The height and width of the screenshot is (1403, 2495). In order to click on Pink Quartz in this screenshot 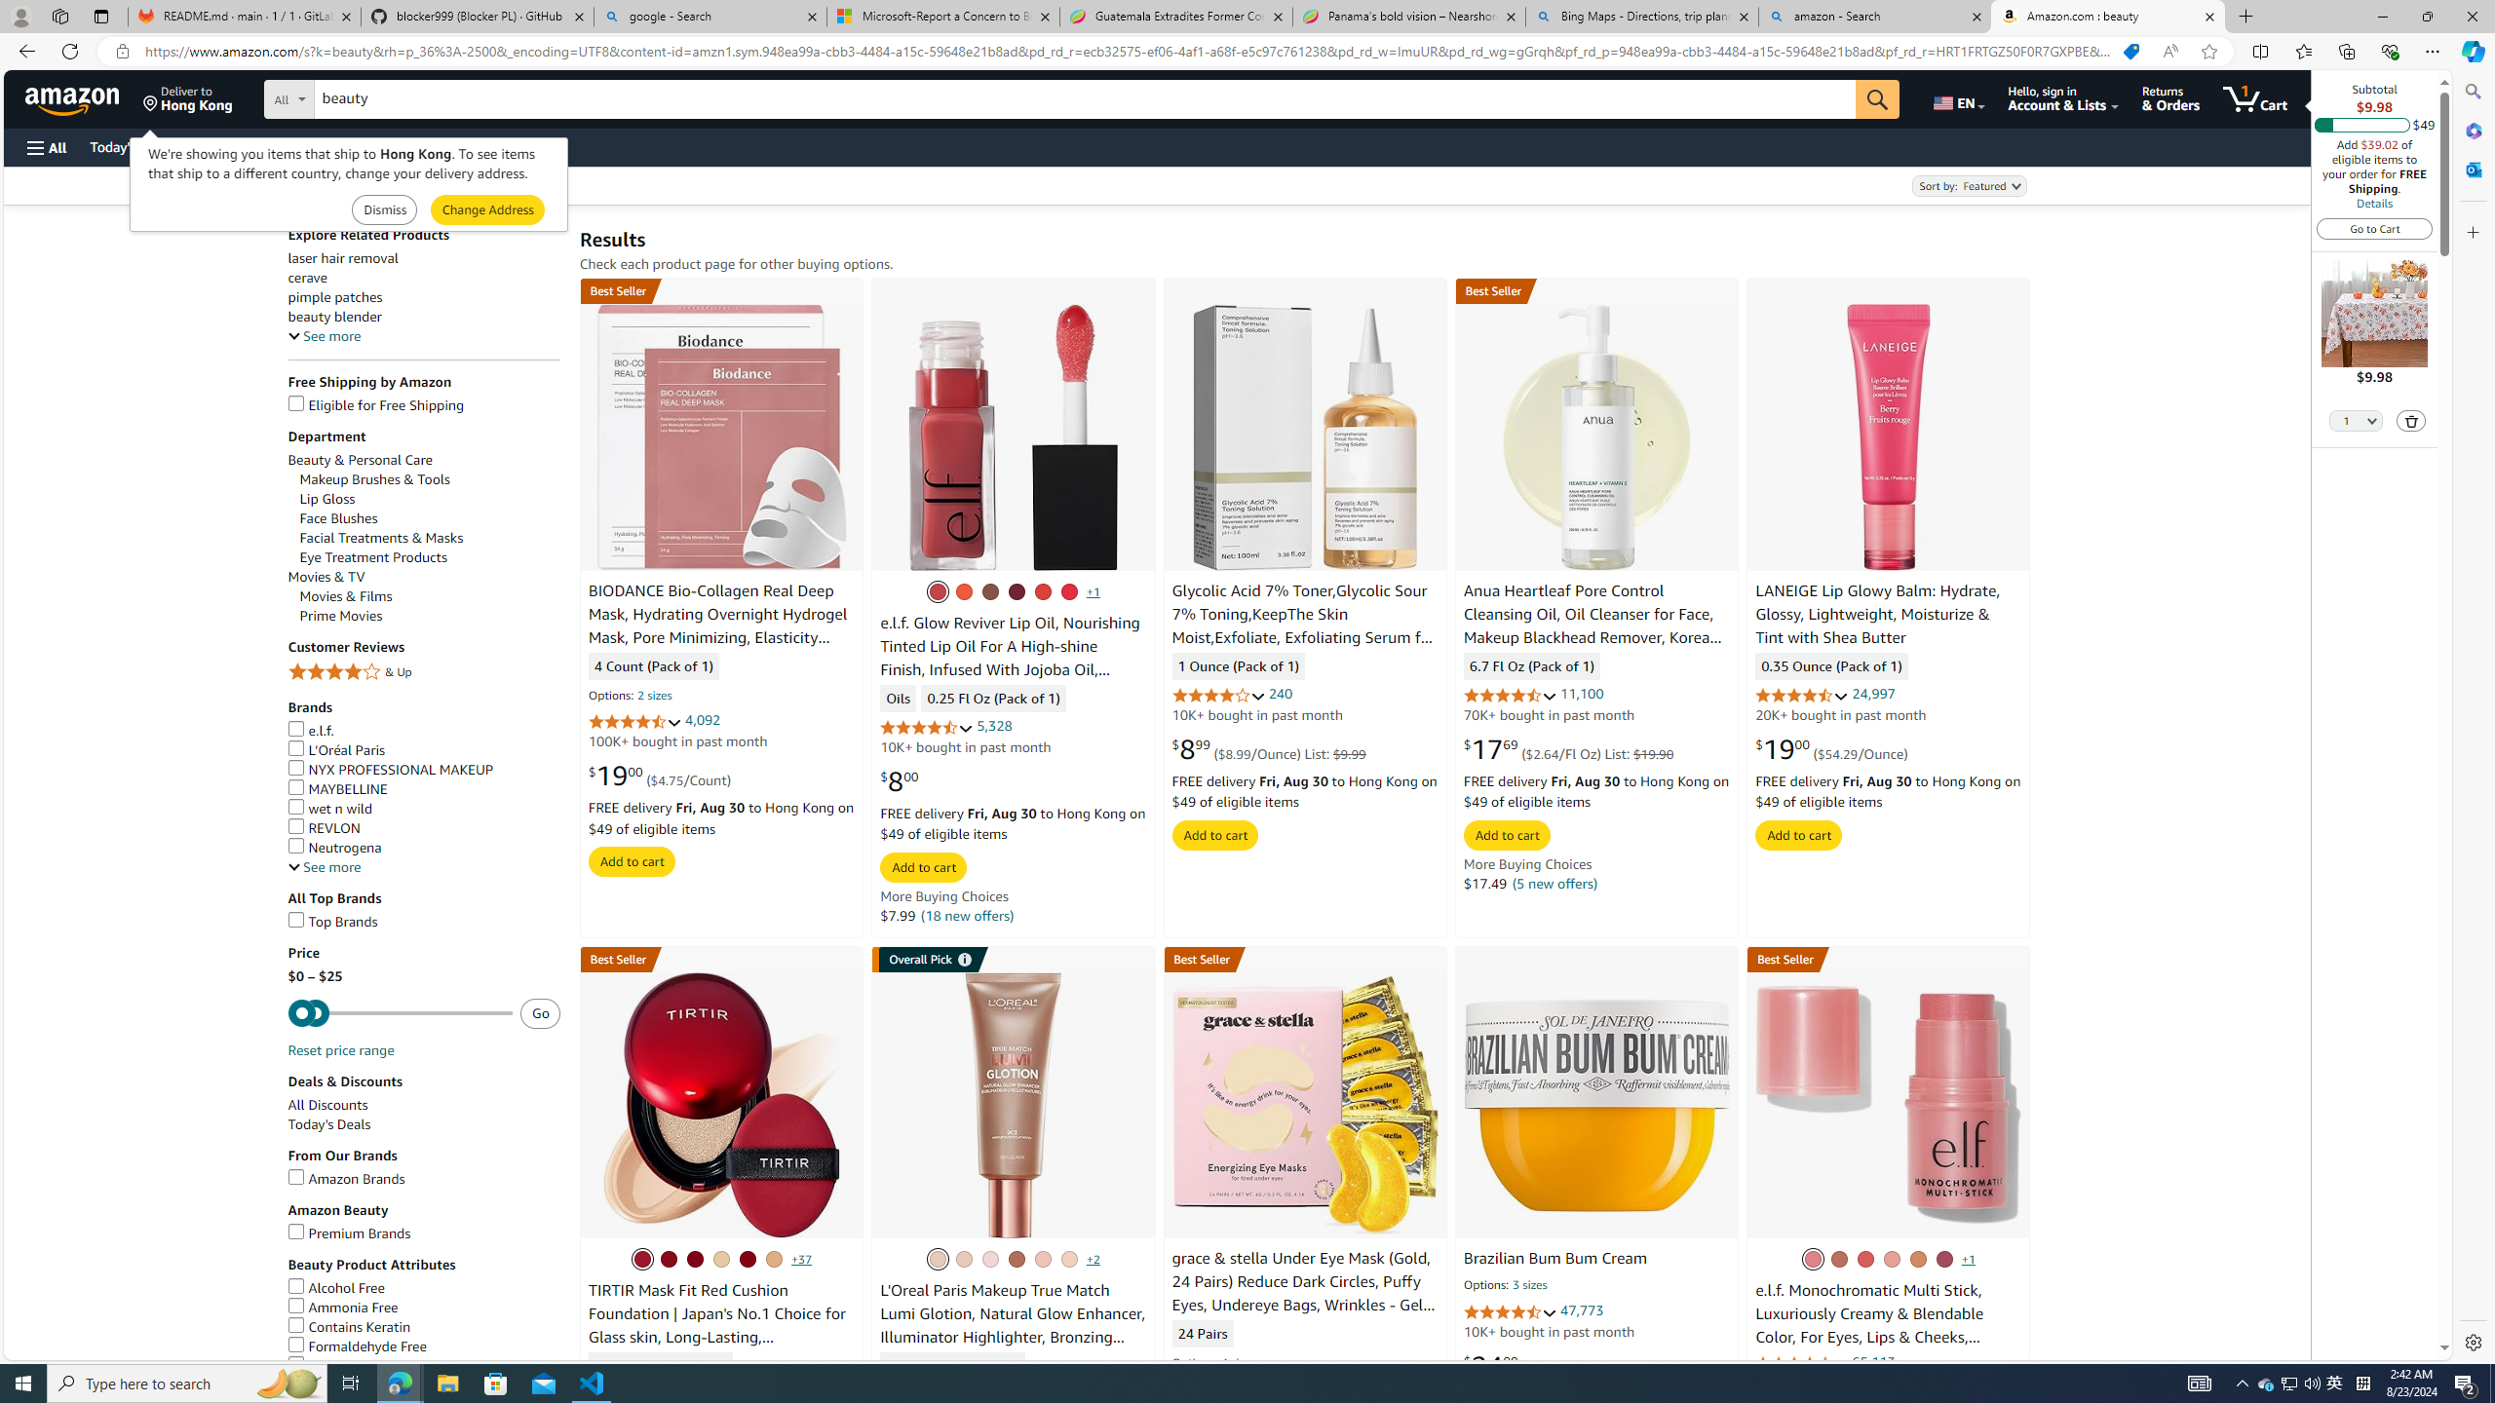, I will do `click(1041, 590)`.